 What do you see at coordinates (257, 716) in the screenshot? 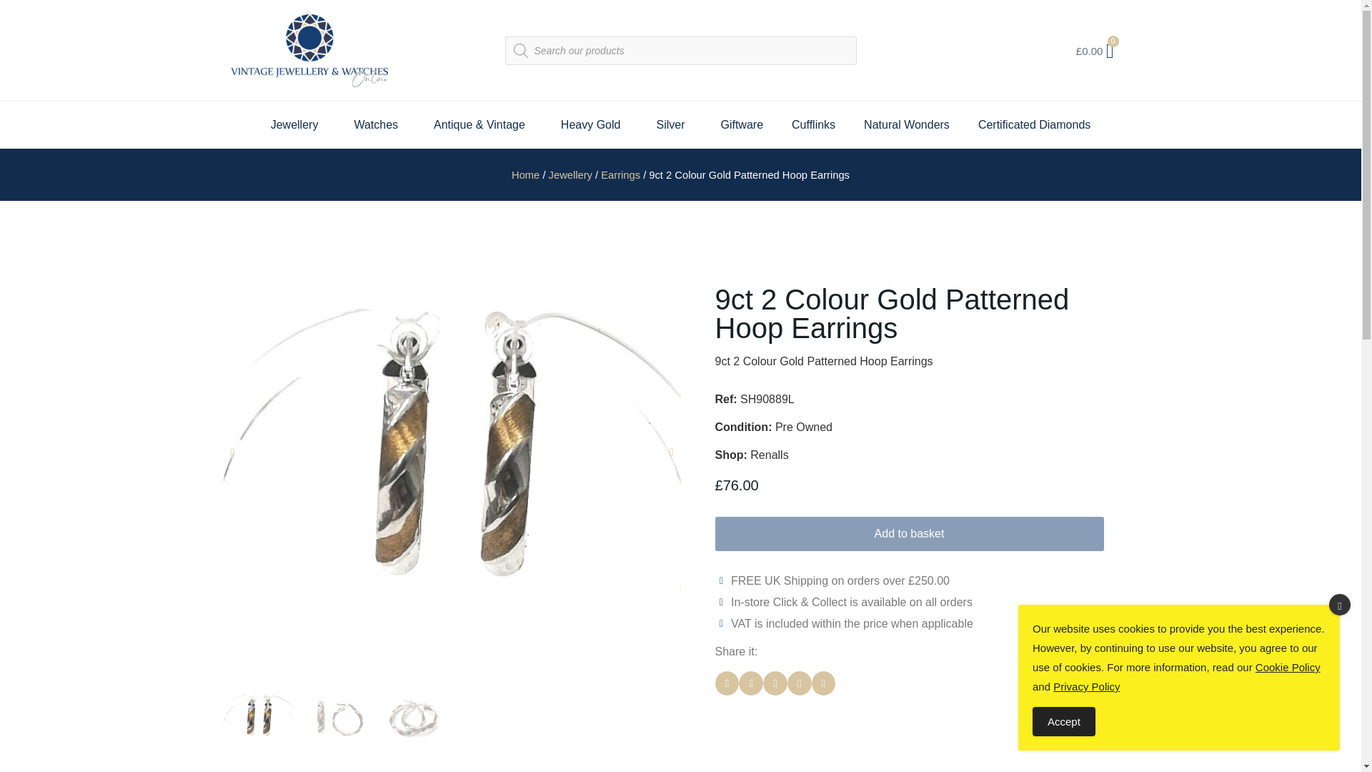
I see `9ct 2 Colour Gold Patterned Hoop Earrings` at bounding box center [257, 716].